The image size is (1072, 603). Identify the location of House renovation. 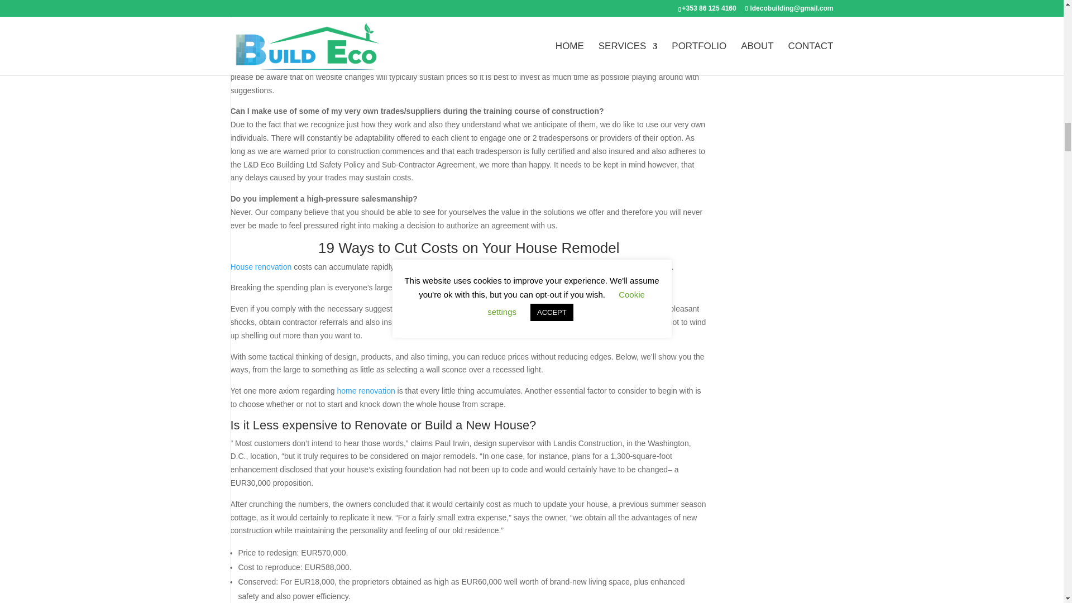
(261, 267).